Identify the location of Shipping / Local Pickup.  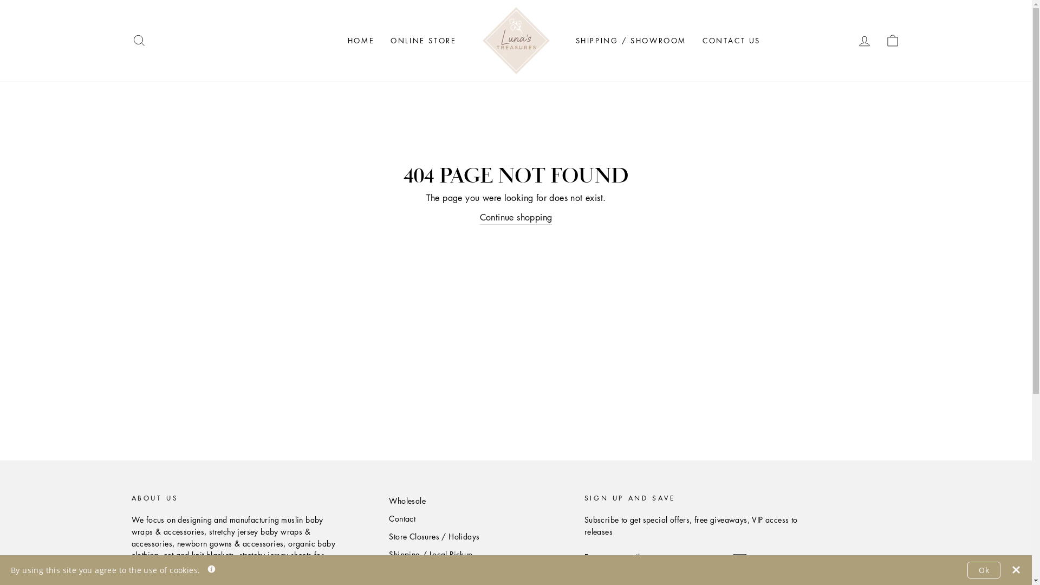
(431, 555).